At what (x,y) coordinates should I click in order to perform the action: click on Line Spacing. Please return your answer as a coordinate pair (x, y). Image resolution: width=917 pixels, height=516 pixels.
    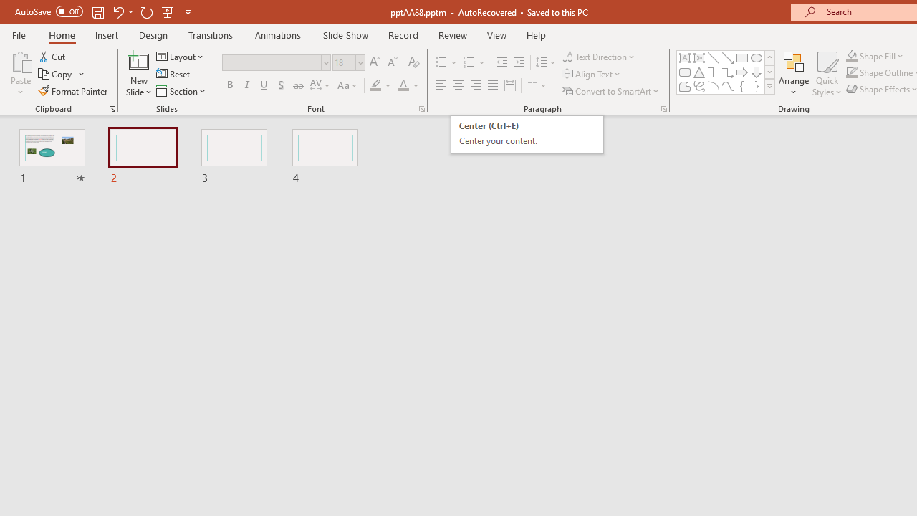
    Looking at the image, I should click on (546, 63).